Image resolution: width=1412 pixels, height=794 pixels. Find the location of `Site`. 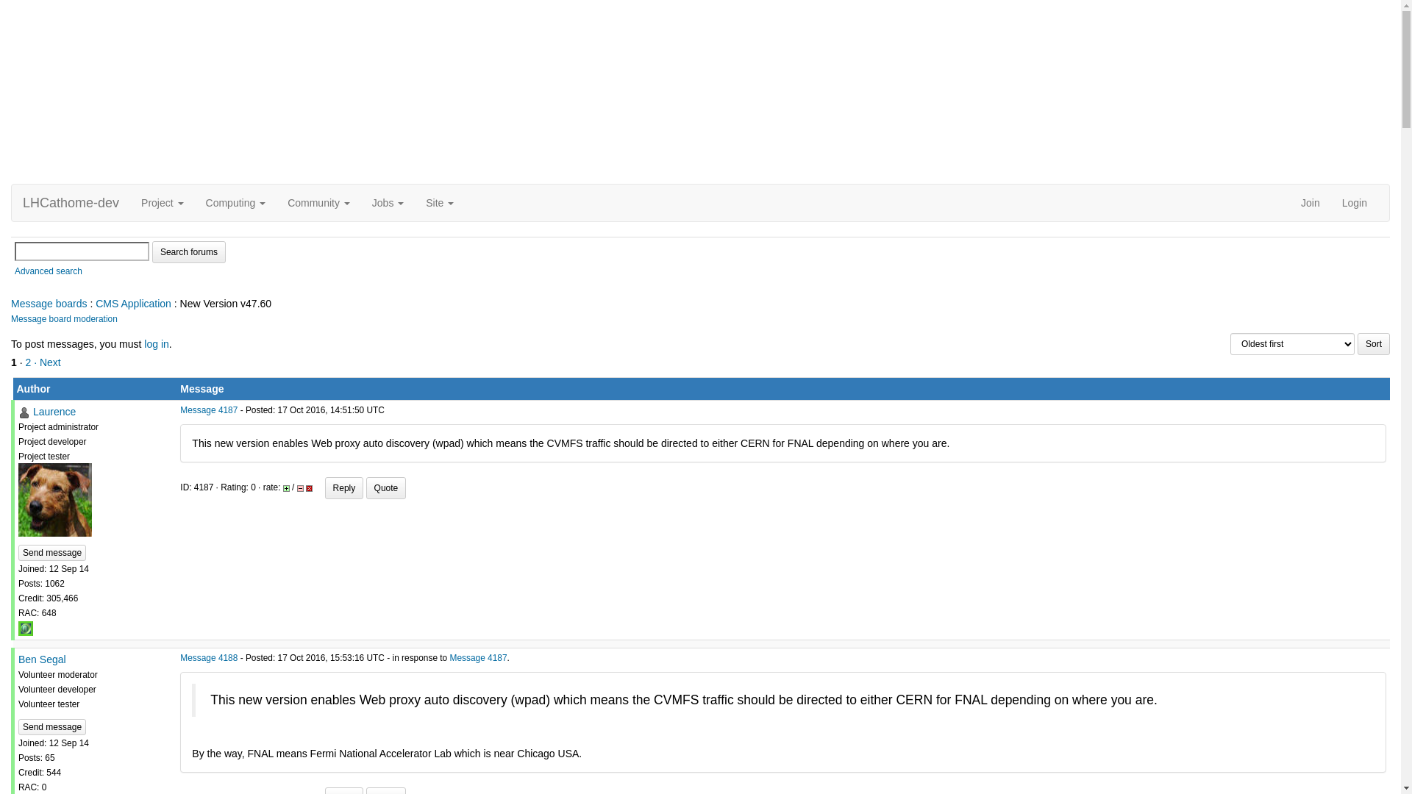

Site is located at coordinates (440, 203).